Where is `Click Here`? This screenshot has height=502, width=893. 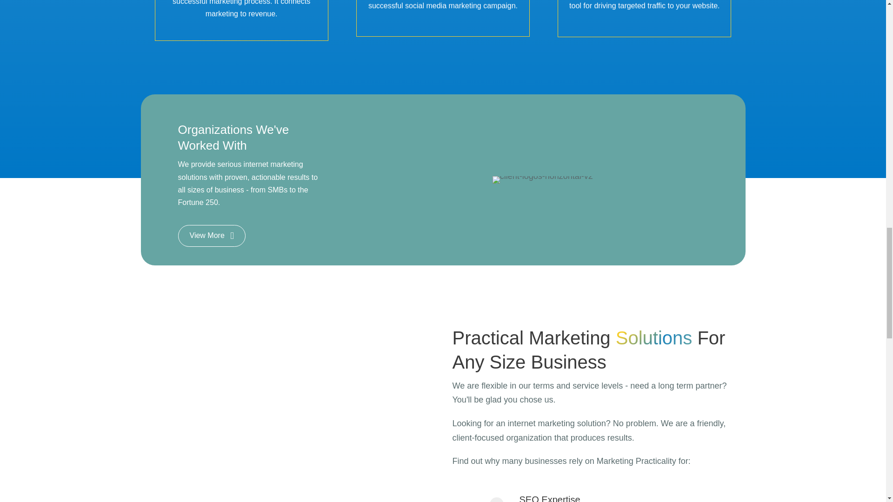
Click Here is located at coordinates (645, 16).